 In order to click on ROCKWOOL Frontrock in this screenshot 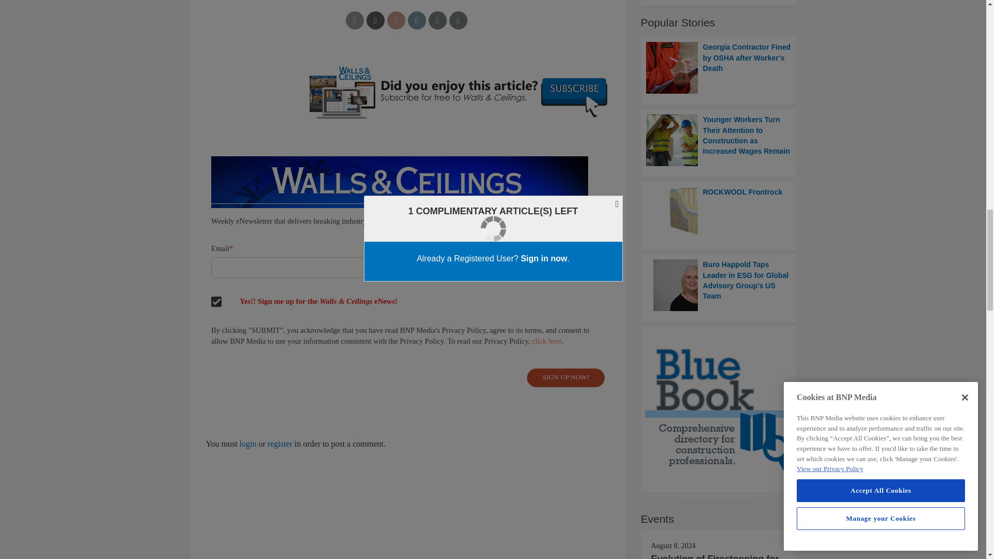, I will do `click(719, 212)`.